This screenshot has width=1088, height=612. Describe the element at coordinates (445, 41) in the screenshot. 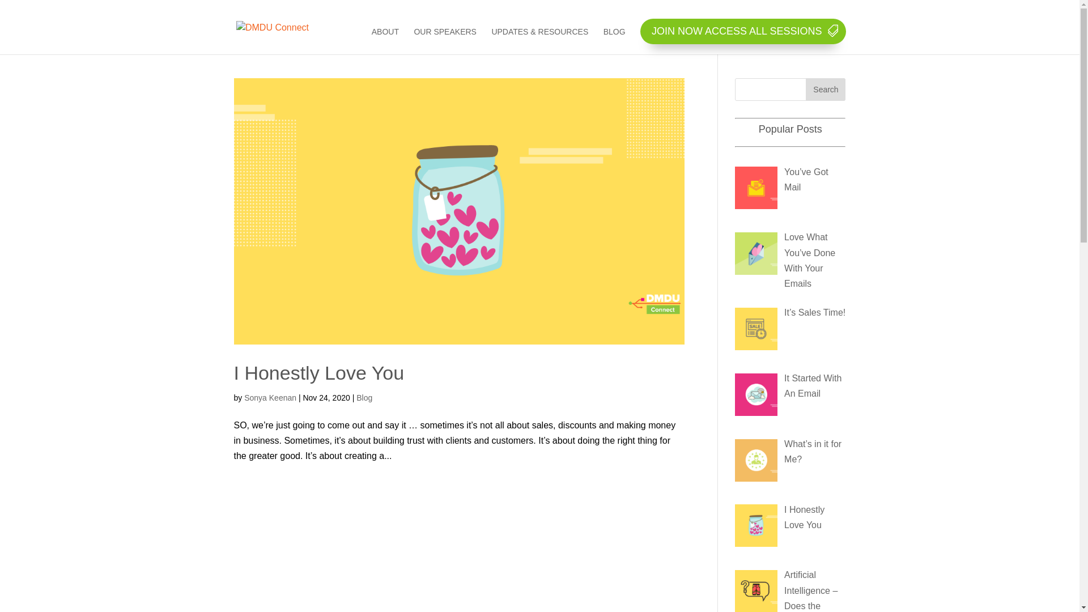

I see `OUR SPEAKERS` at that location.